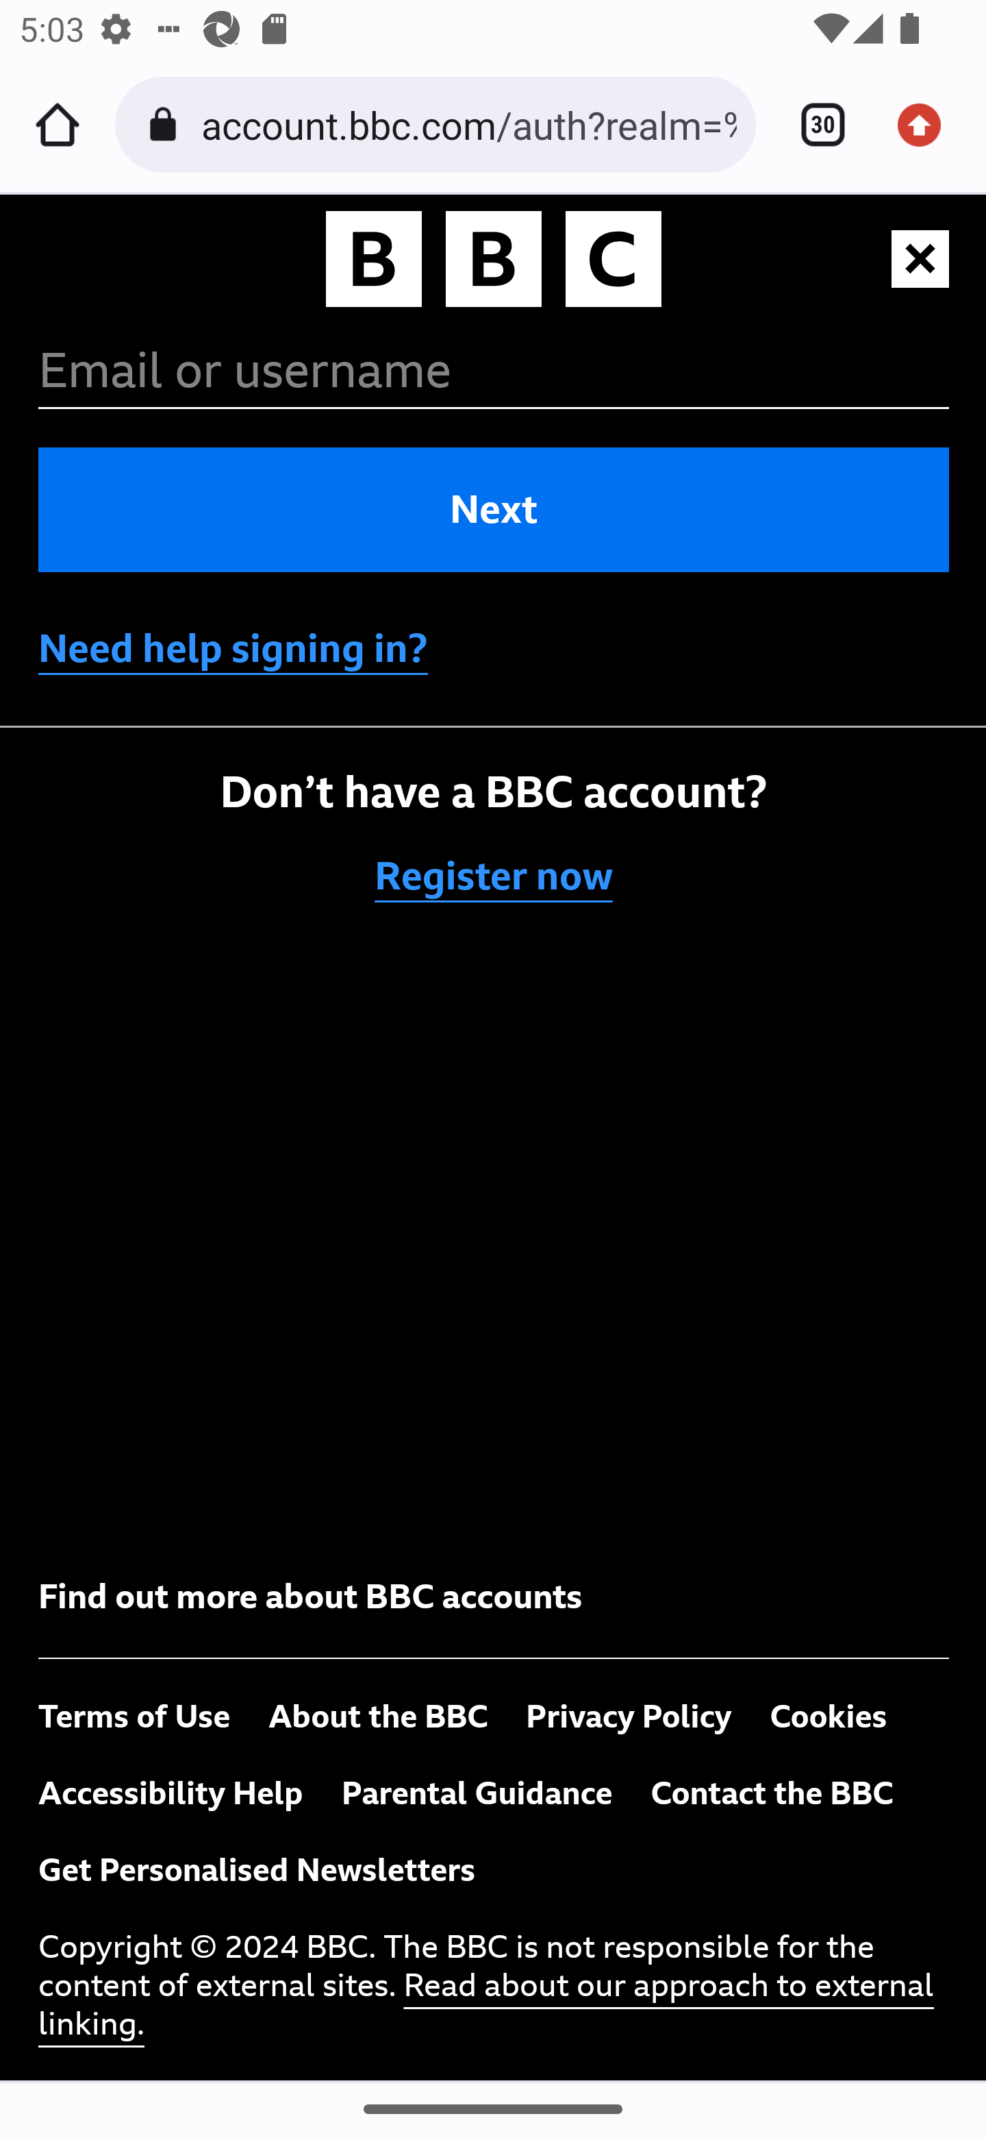 Image resolution: width=986 pixels, height=2138 pixels. Describe the element at coordinates (257, 1871) in the screenshot. I see `Get Personalised Newsletters` at that location.